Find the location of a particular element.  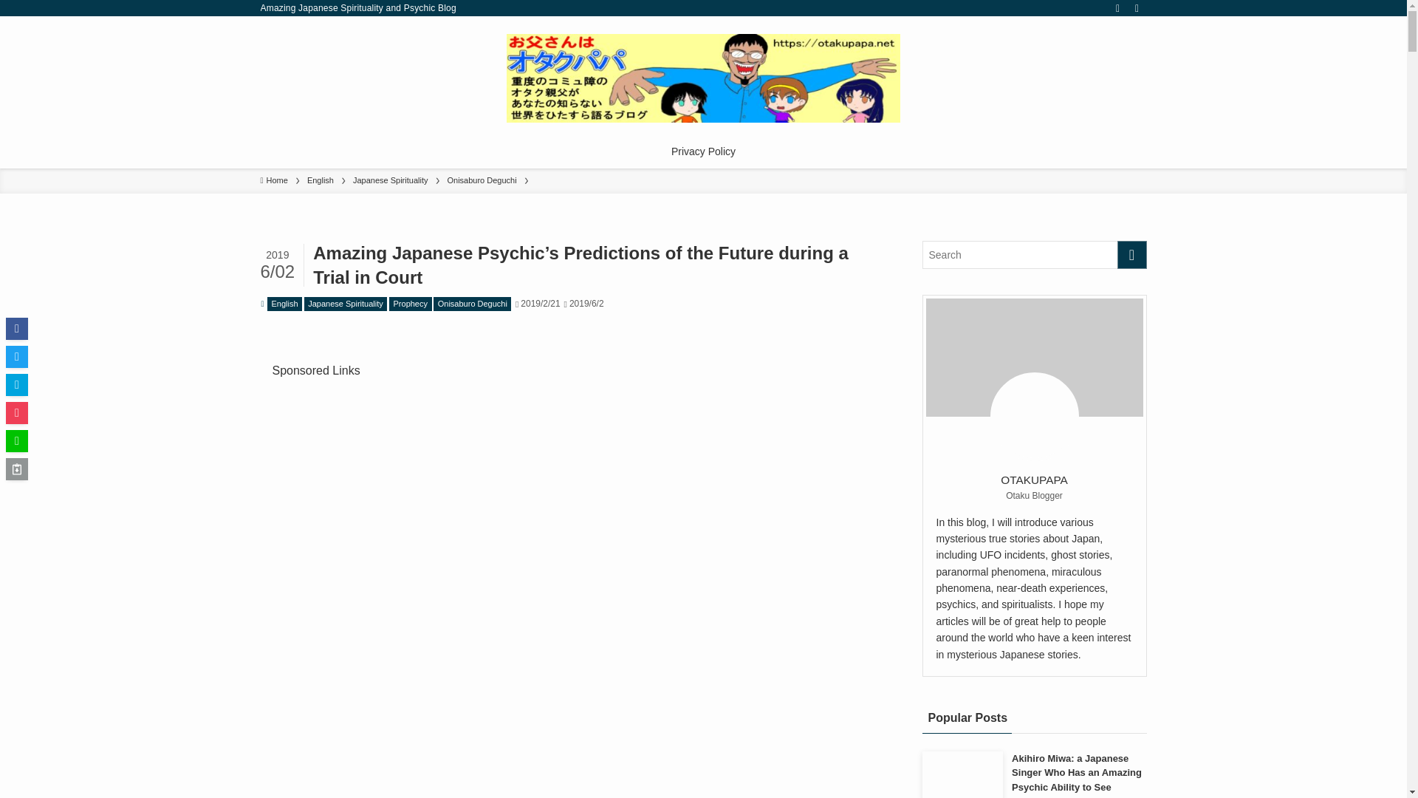

Privacy Policy is located at coordinates (703, 151).